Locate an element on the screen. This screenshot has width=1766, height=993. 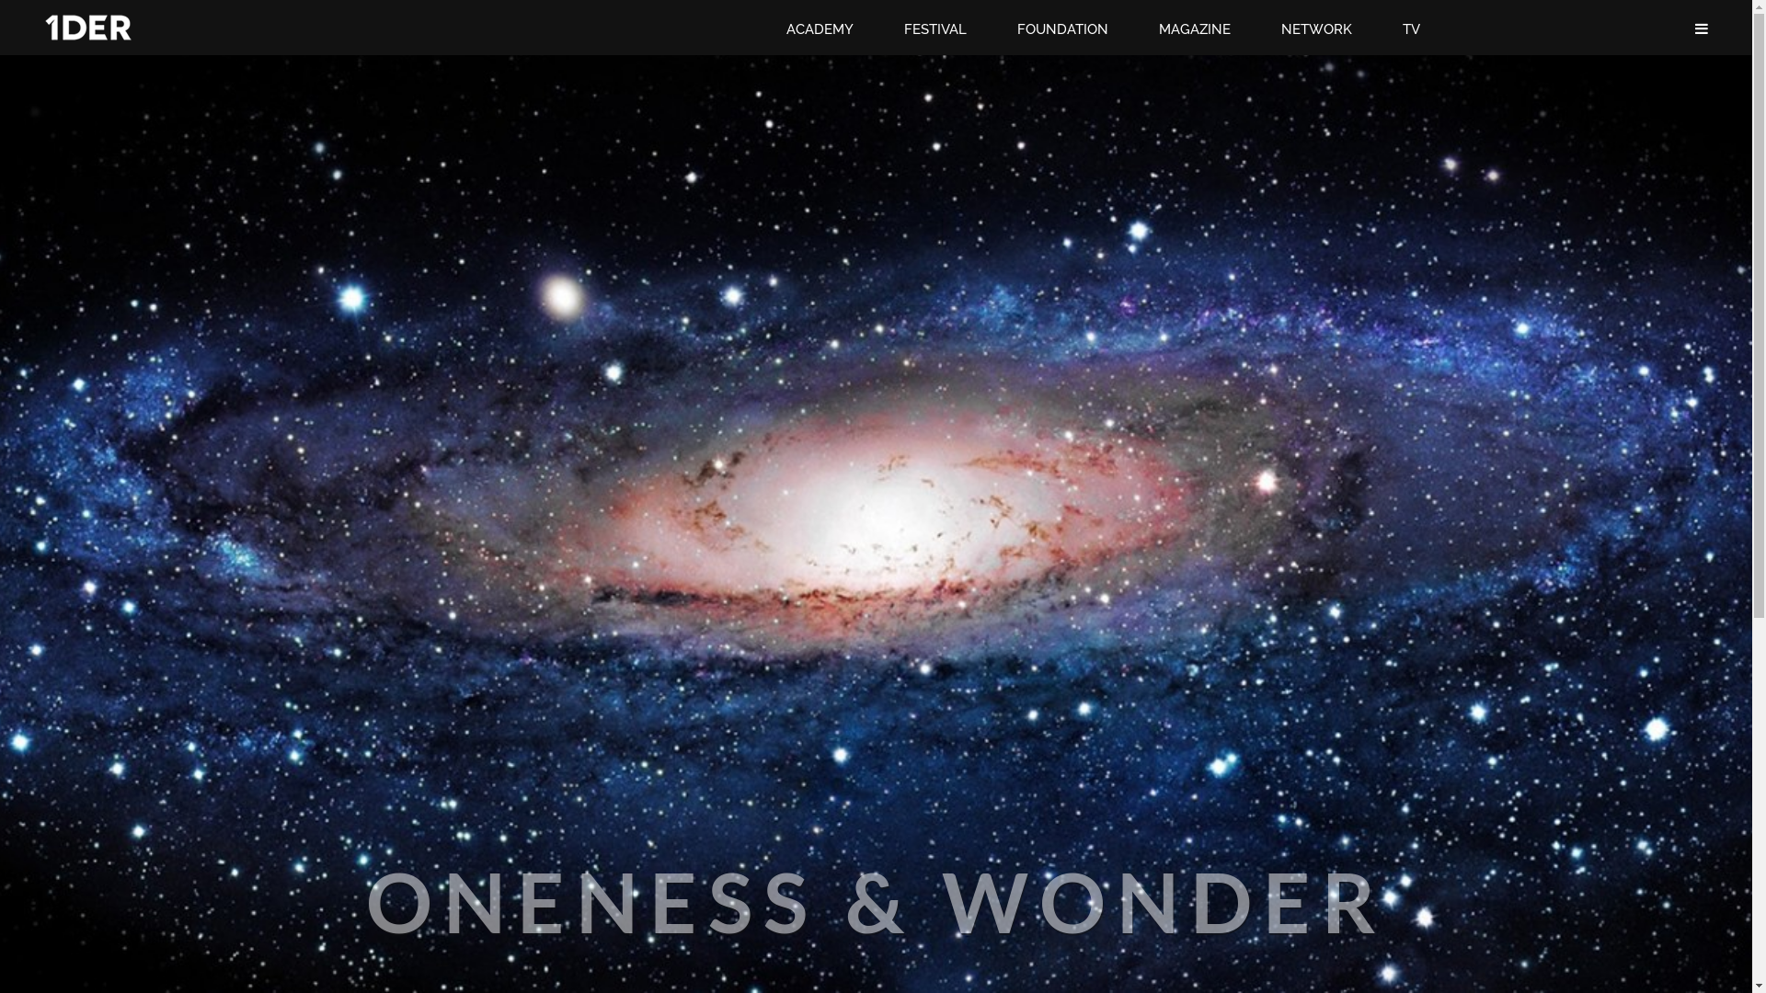
MAGAZINE is located at coordinates (1201, 29).